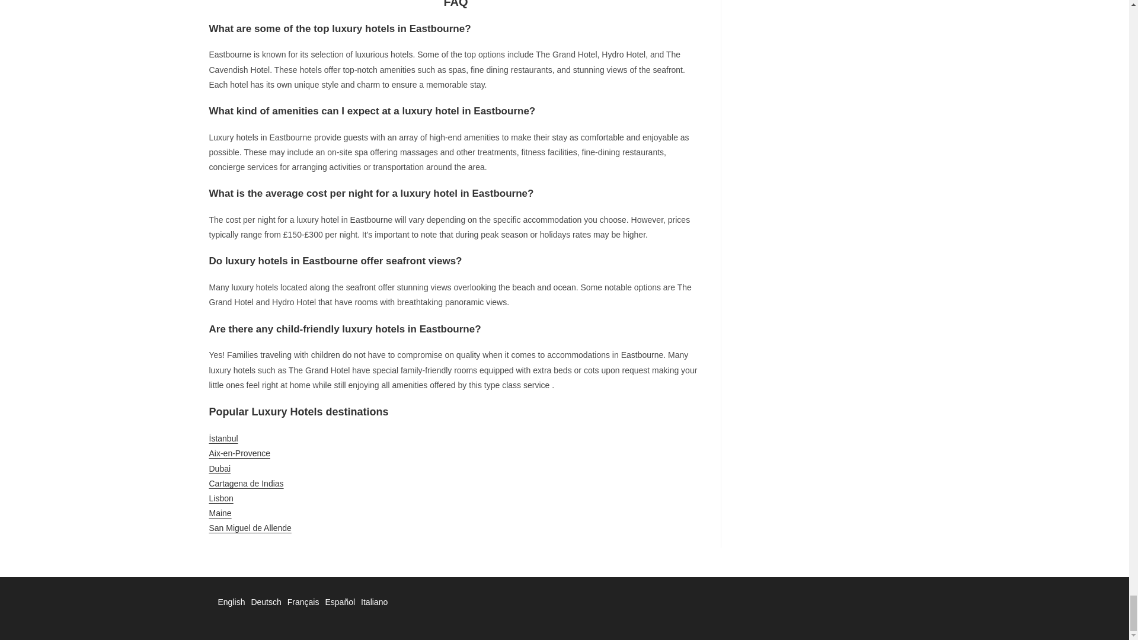  Describe the element at coordinates (266, 601) in the screenshot. I see `Deutsch` at that location.